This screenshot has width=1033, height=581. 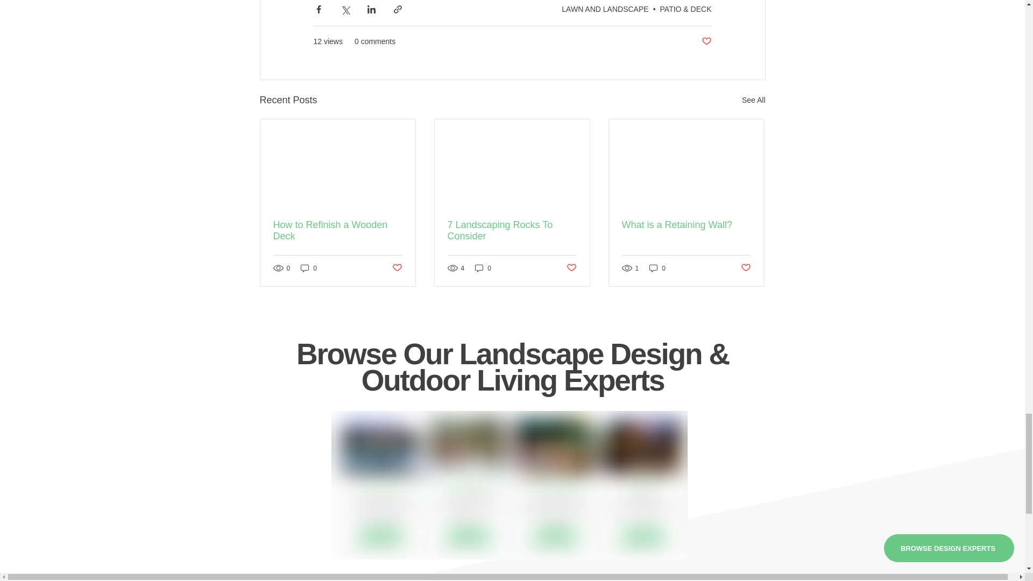 What do you see at coordinates (706, 41) in the screenshot?
I see `Post not marked as liked` at bounding box center [706, 41].